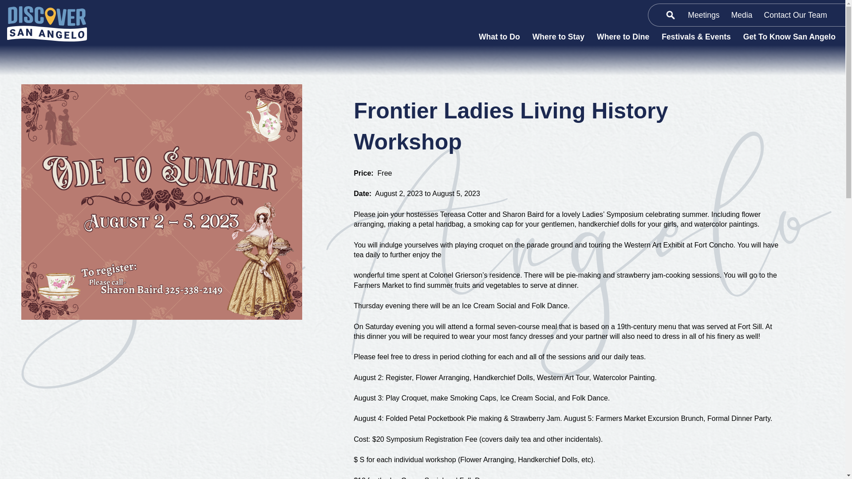 This screenshot has width=852, height=479. What do you see at coordinates (558, 36) in the screenshot?
I see `Where to Stay` at bounding box center [558, 36].